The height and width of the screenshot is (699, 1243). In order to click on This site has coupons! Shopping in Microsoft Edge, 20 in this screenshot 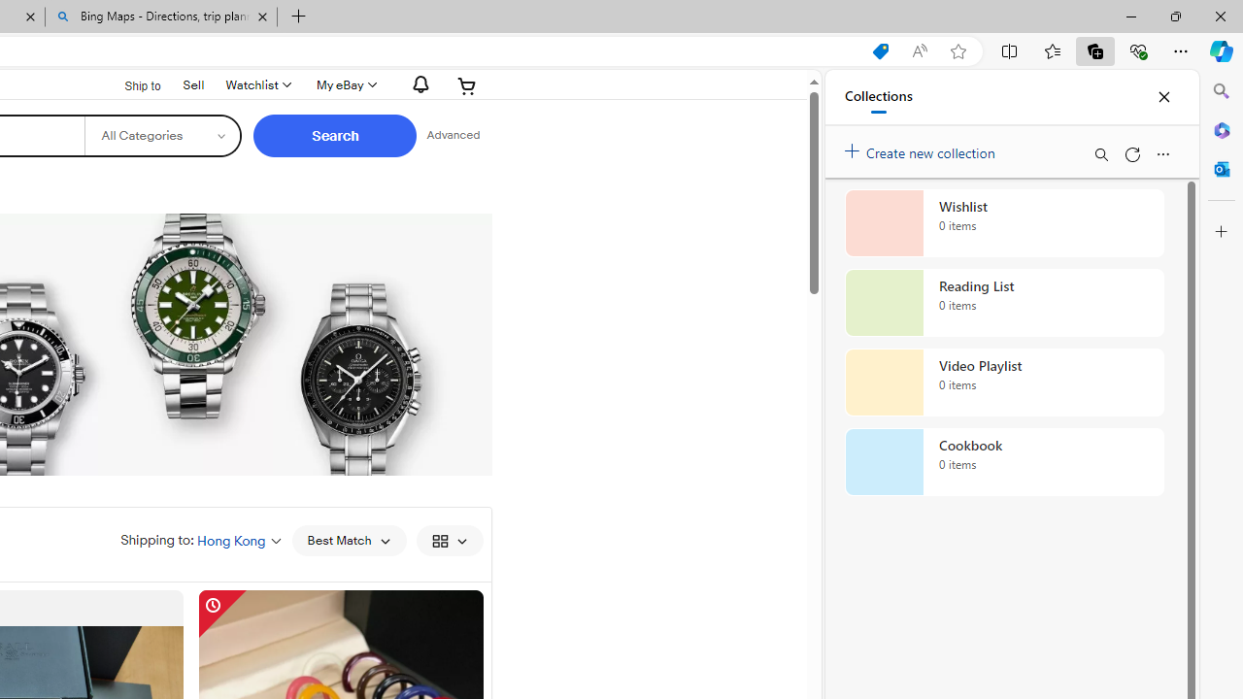, I will do `click(880, 51)`.